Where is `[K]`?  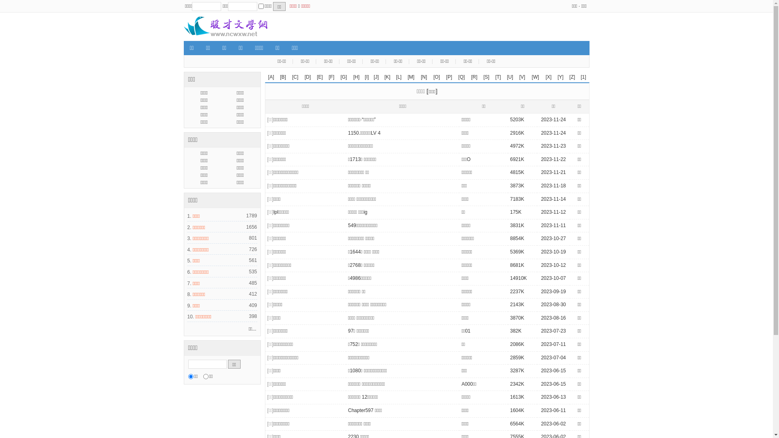
[K] is located at coordinates (388, 77).